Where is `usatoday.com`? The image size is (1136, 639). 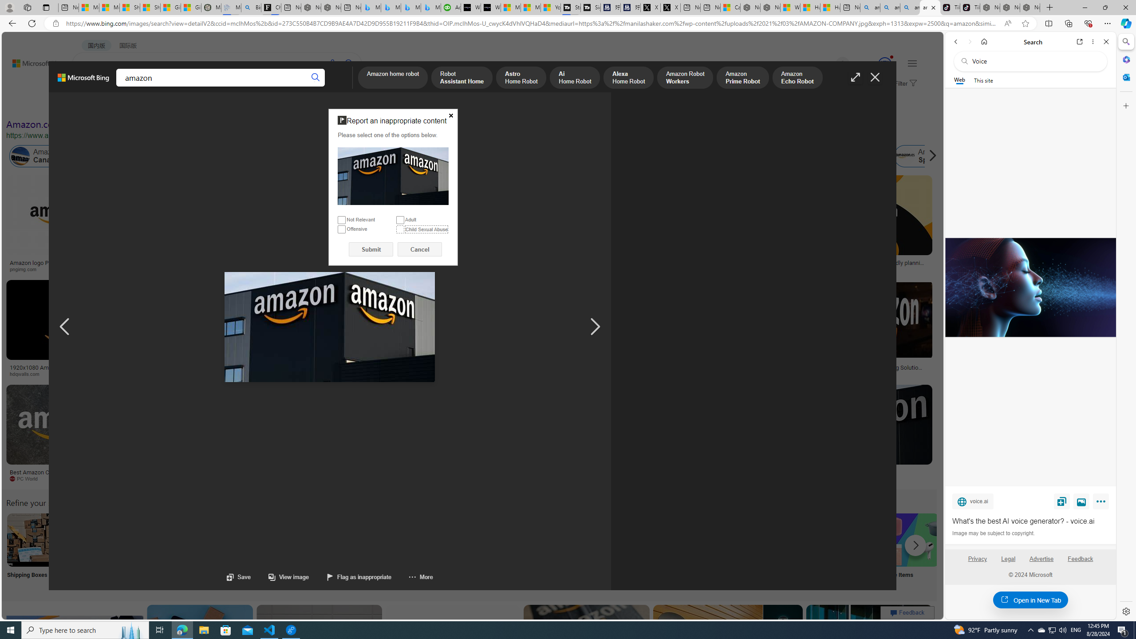
usatoday.com is located at coordinates (261, 269).